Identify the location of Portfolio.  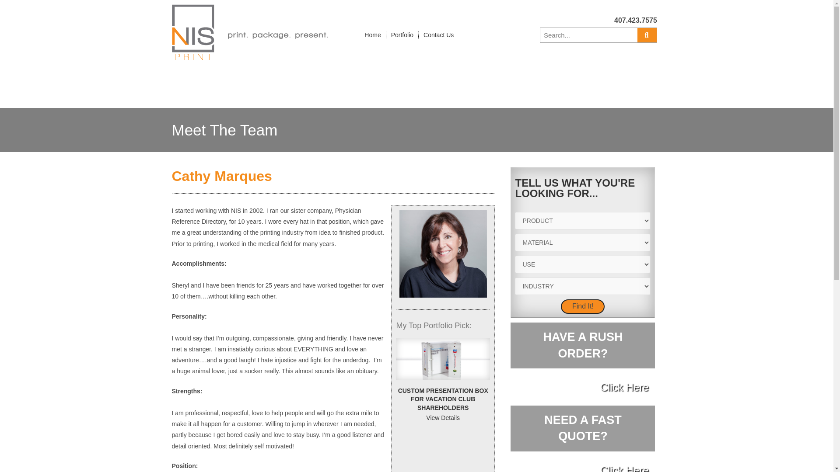
(402, 34).